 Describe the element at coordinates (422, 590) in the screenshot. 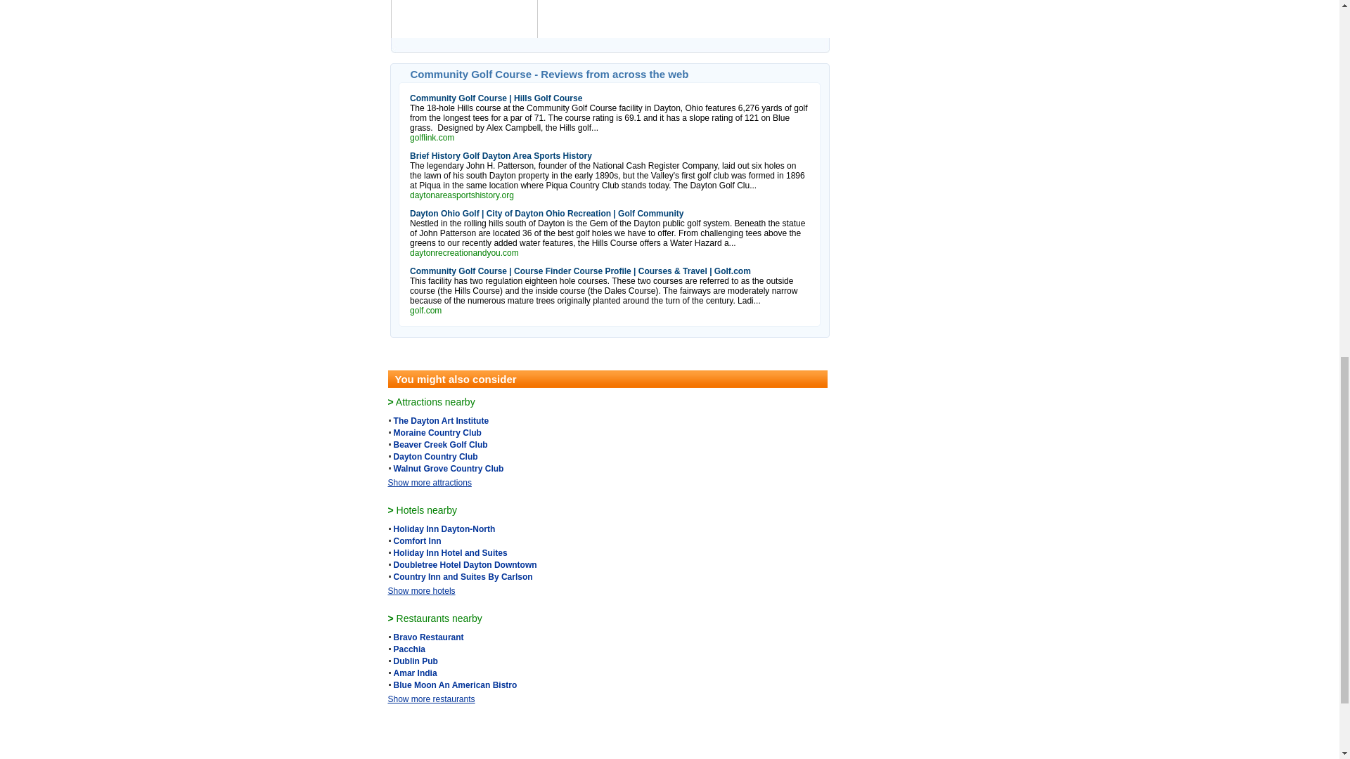

I see `Show more hotels` at that location.